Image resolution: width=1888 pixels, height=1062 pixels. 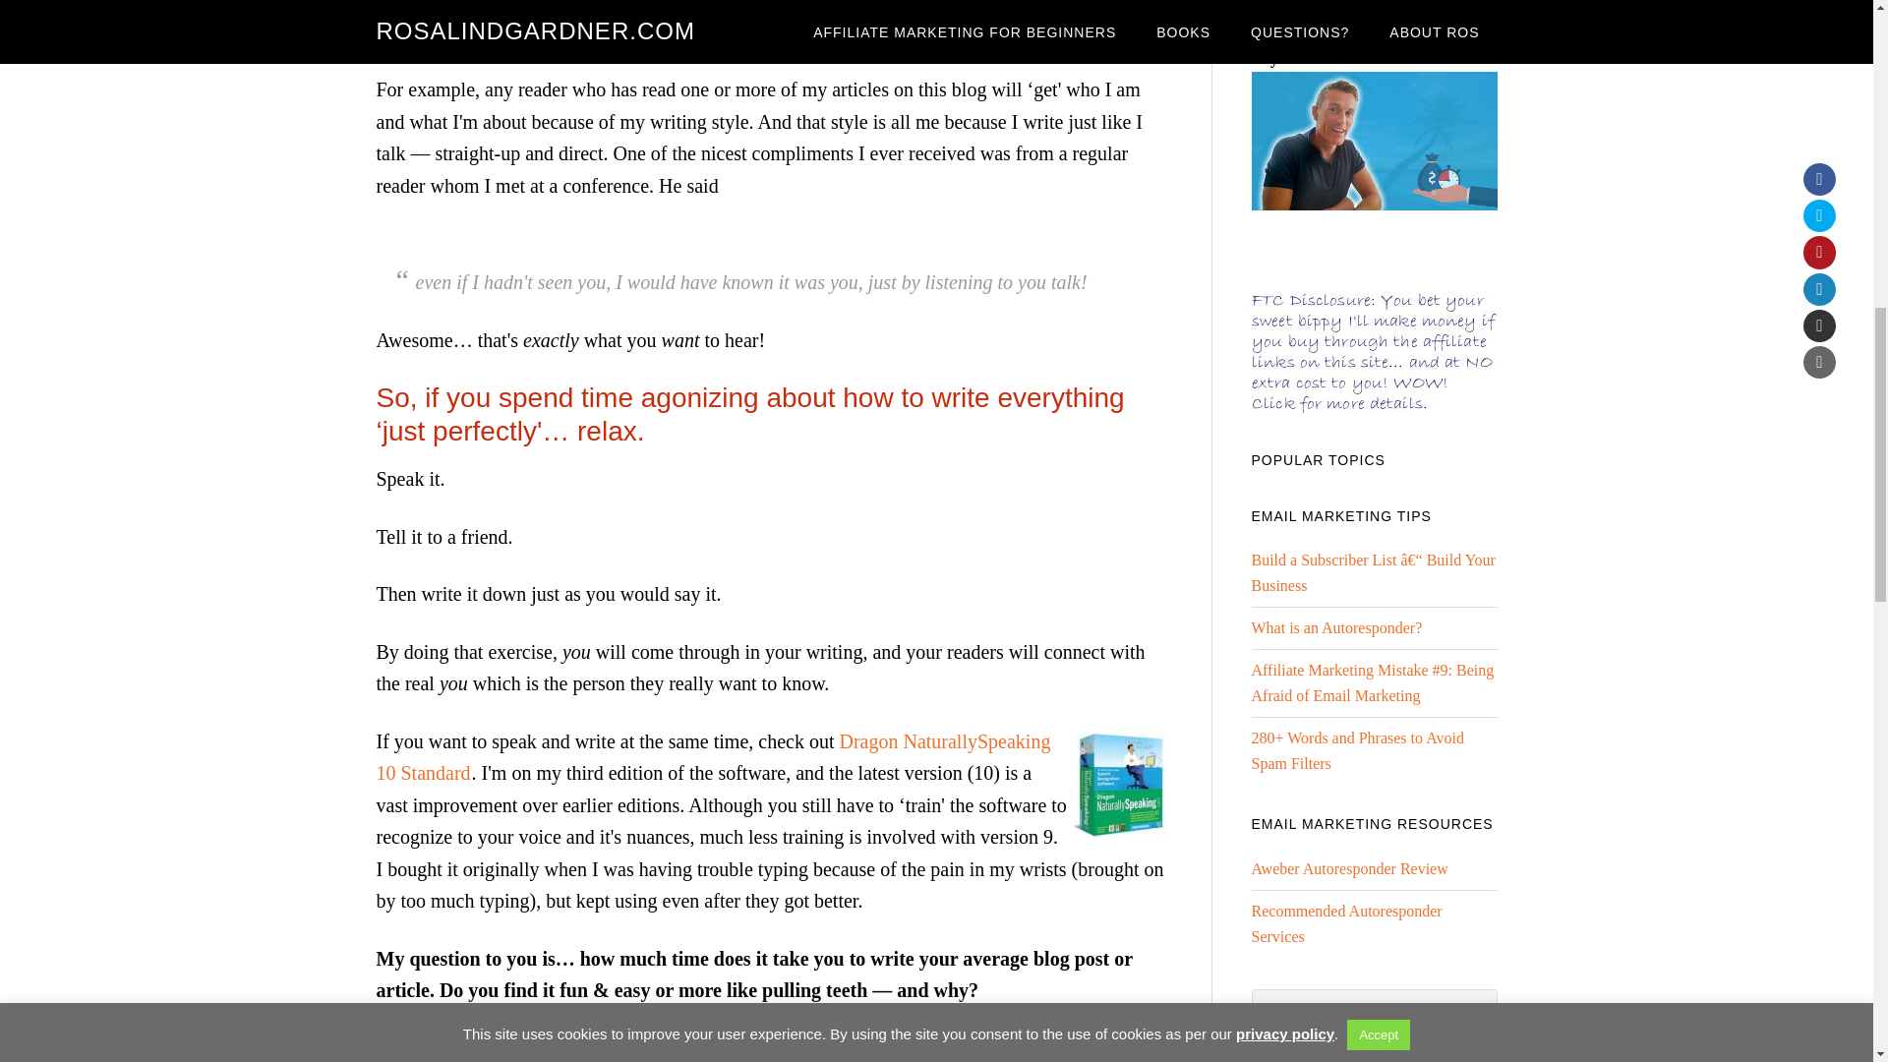 What do you see at coordinates (712, 757) in the screenshot?
I see `Dragon NaturallySpeaking 10 Standard` at bounding box center [712, 757].